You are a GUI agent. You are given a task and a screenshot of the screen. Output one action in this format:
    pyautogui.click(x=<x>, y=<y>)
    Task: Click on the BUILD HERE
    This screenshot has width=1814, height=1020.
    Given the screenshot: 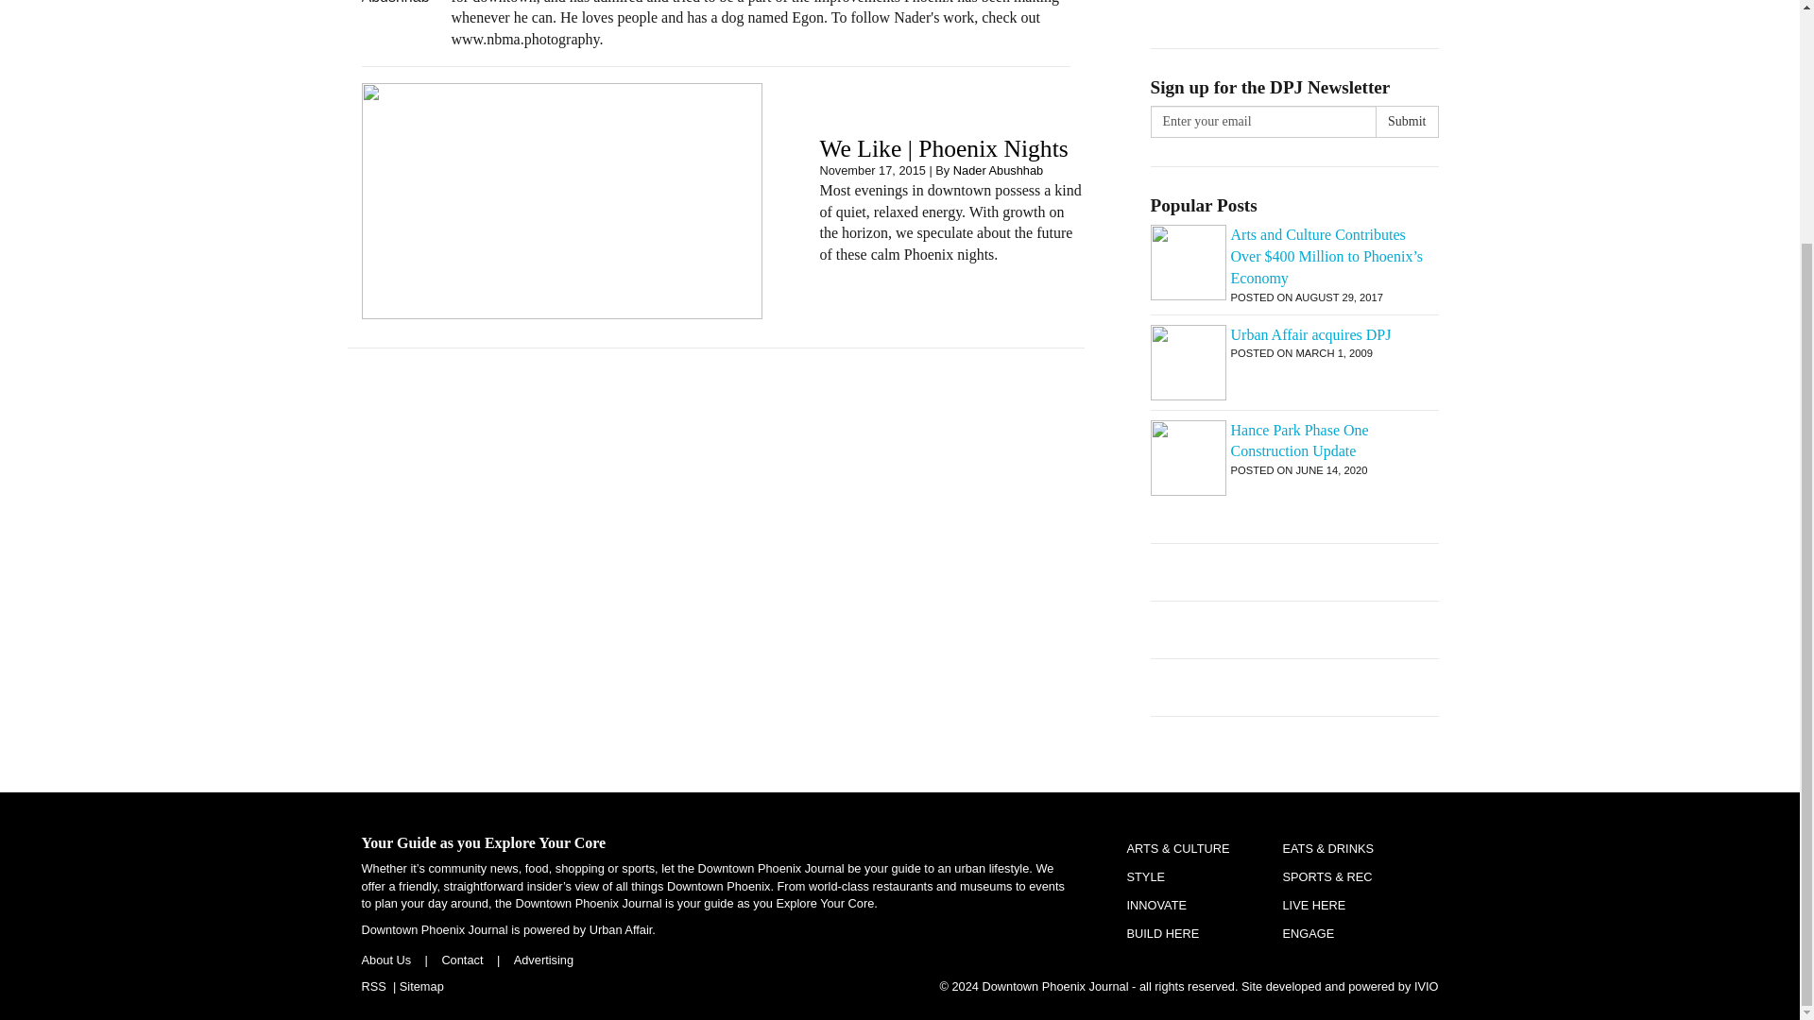 What is the action you would take?
    pyautogui.click(x=1162, y=933)
    